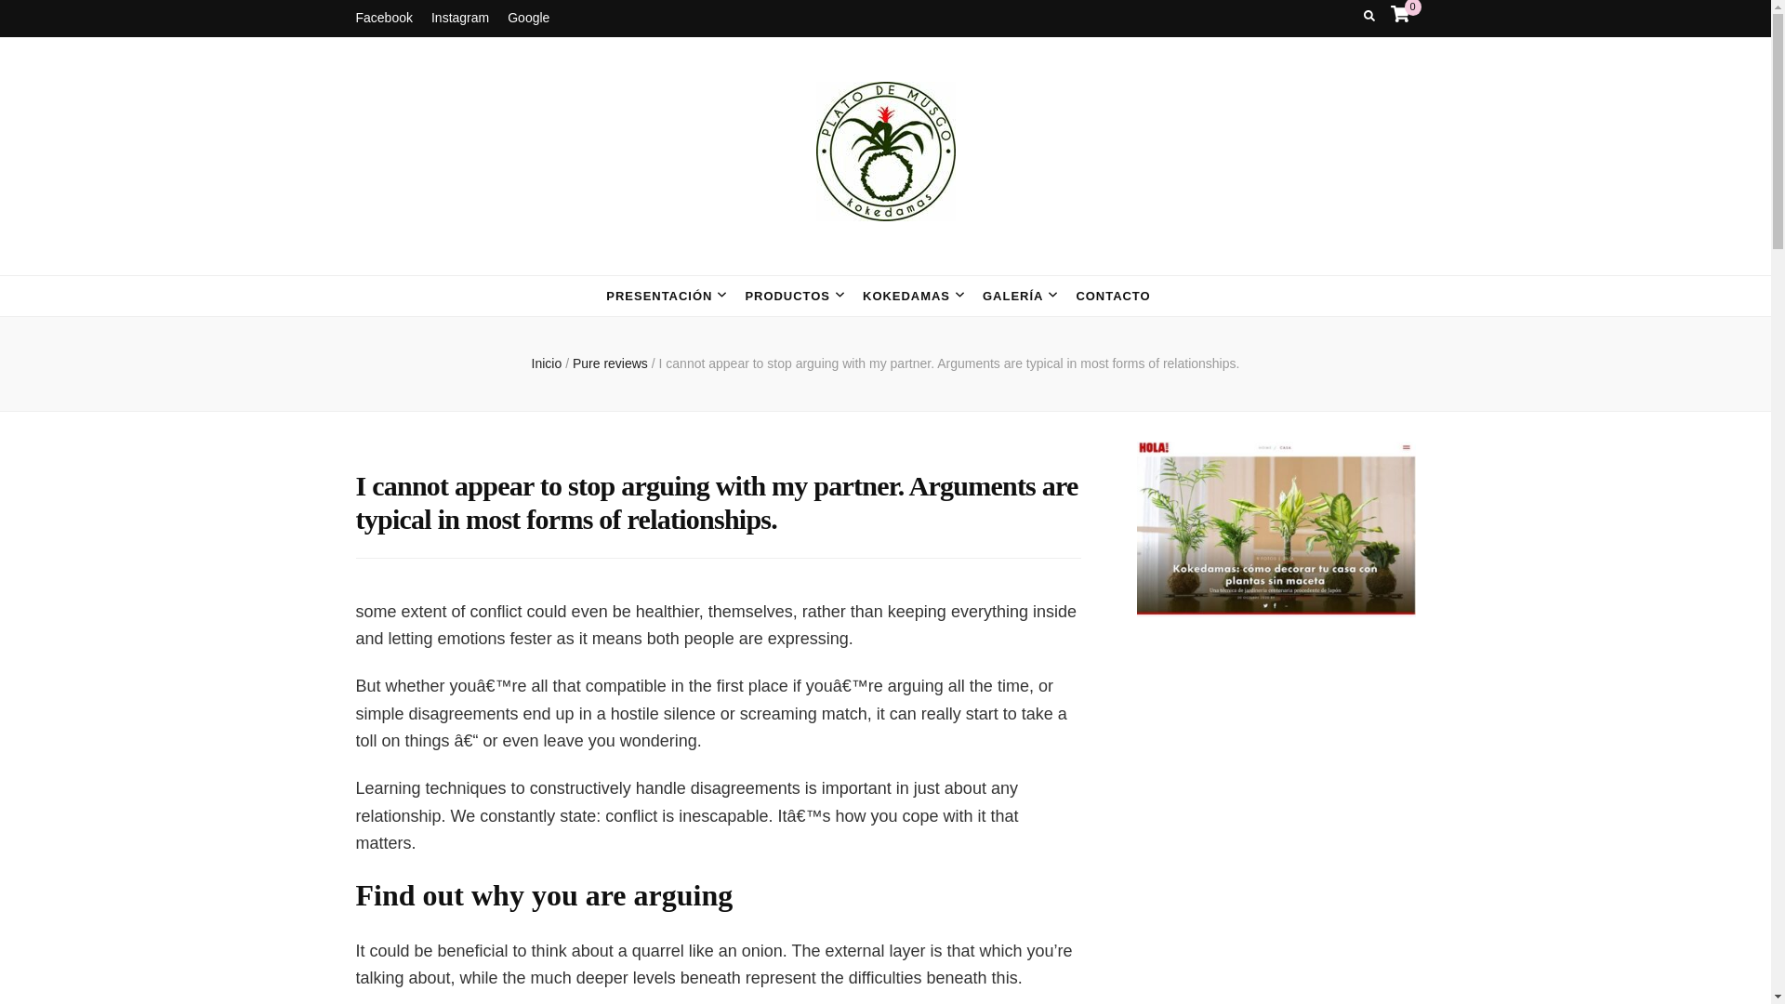 The height and width of the screenshot is (1004, 1785). What do you see at coordinates (535, 259) in the screenshot?
I see `Plato de Musgo` at bounding box center [535, 259].